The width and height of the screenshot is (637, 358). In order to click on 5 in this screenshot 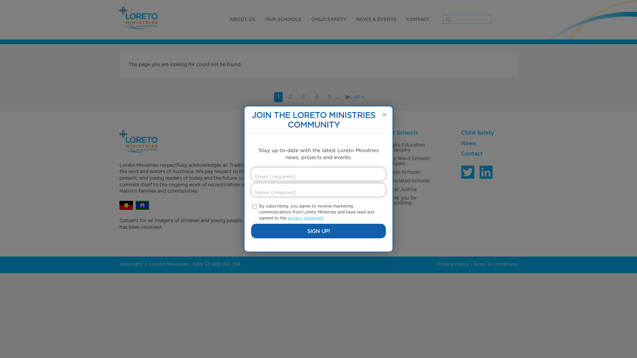, I will do `click(330, 97)`.